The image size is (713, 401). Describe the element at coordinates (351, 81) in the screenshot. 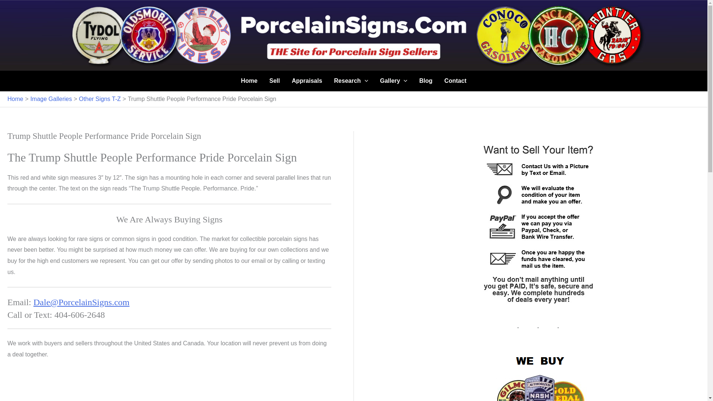

I see `Research` at that location.